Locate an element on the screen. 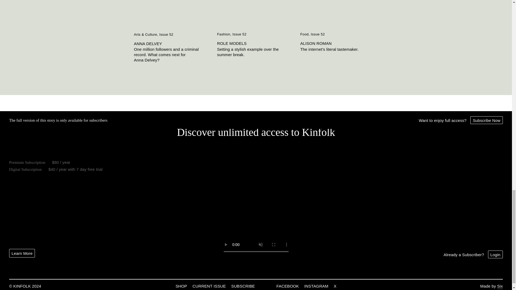  Issue 52 is located at coordinates (239, 34).